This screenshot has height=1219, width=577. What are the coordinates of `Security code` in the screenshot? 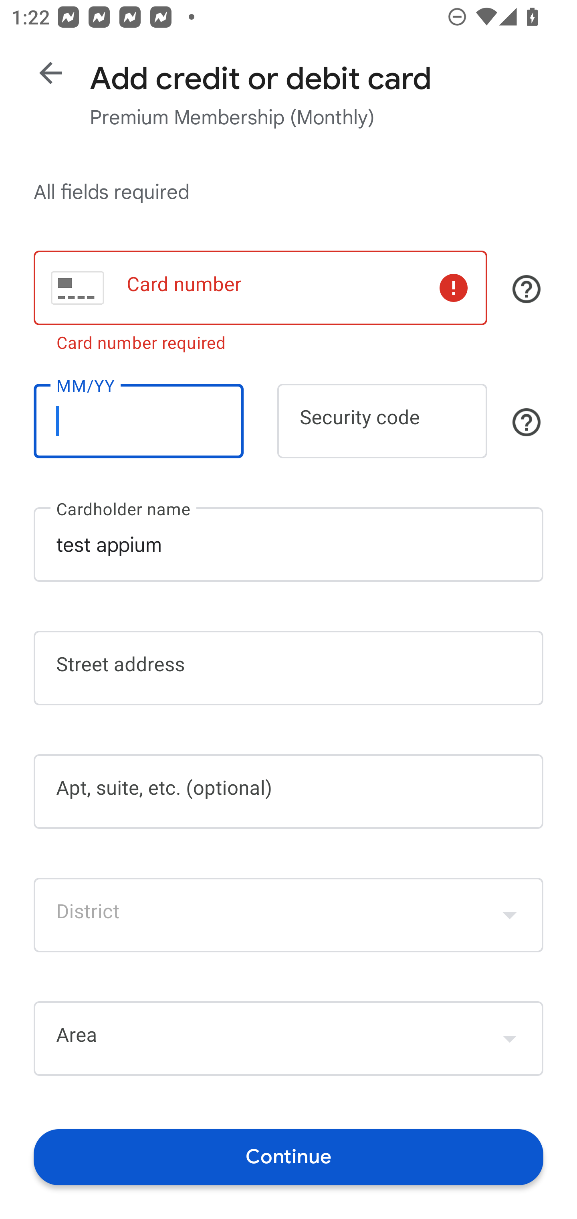 It's located at (382, 421).